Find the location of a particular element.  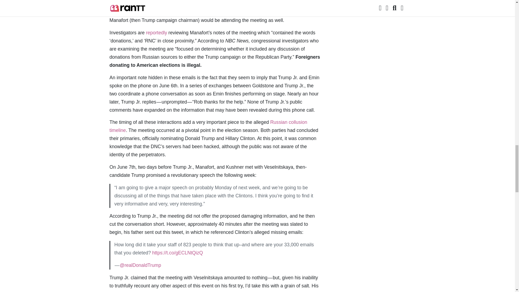

Russian collusion timeline is located at coordinates (208, 126).